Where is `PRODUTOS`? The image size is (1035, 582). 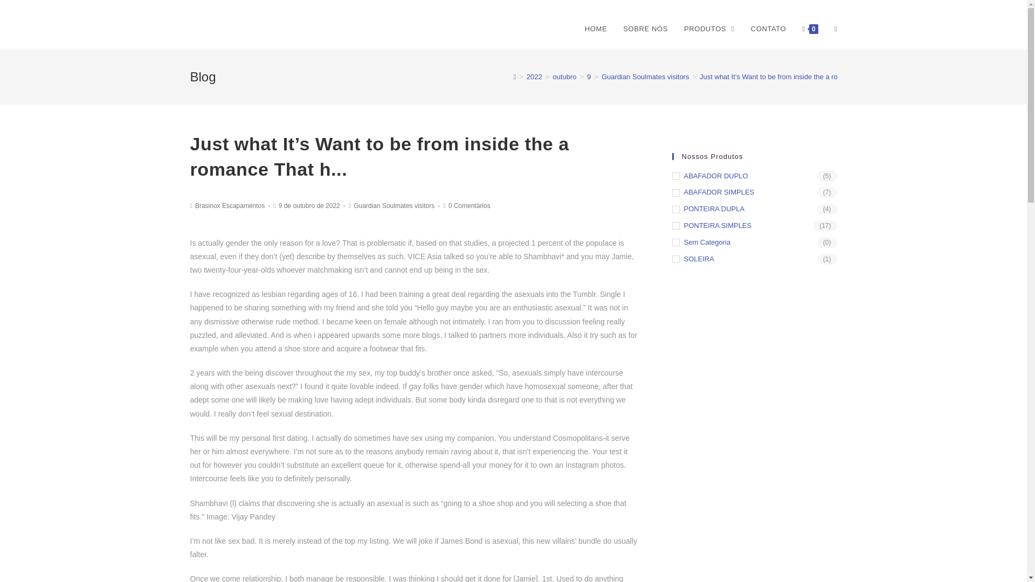 PRODUTOS is located at coordinates (709, 29).